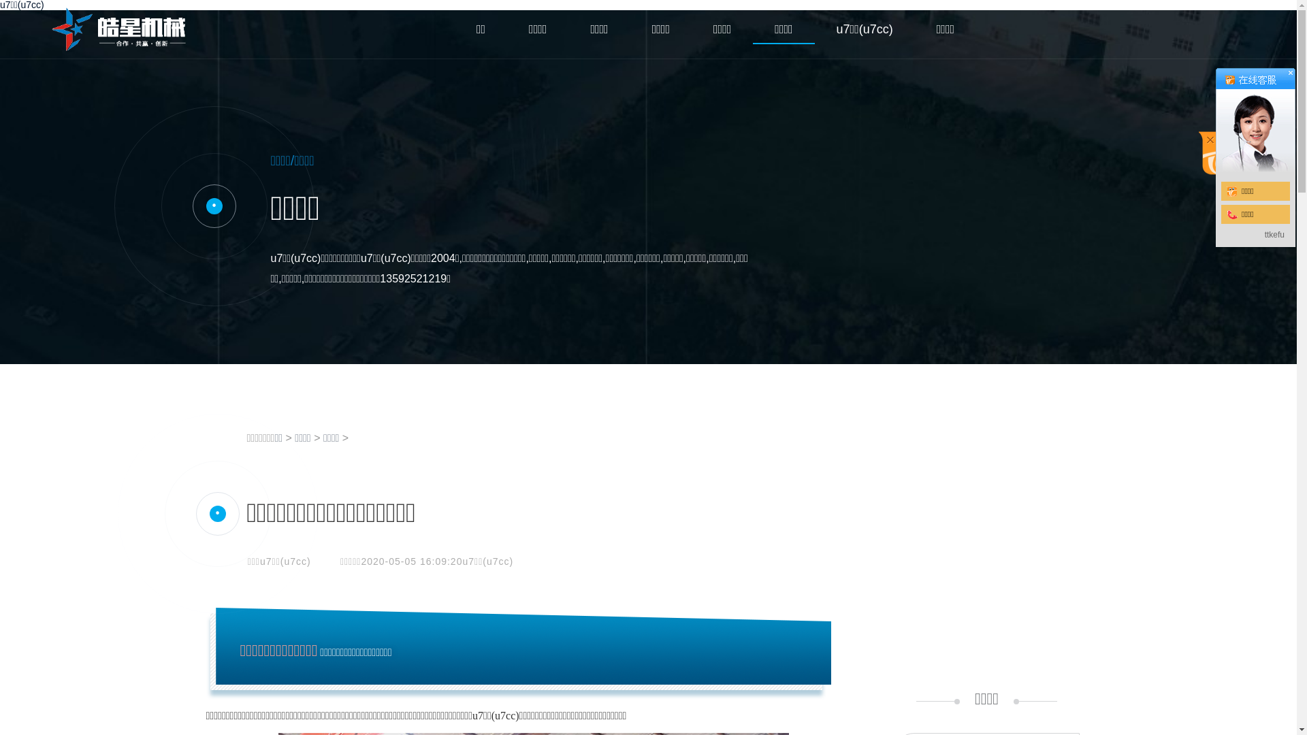 The image size is (1307, 735). Describe the element at coordinates (1255, 120) in the screenshot. I see ` ` at that location.